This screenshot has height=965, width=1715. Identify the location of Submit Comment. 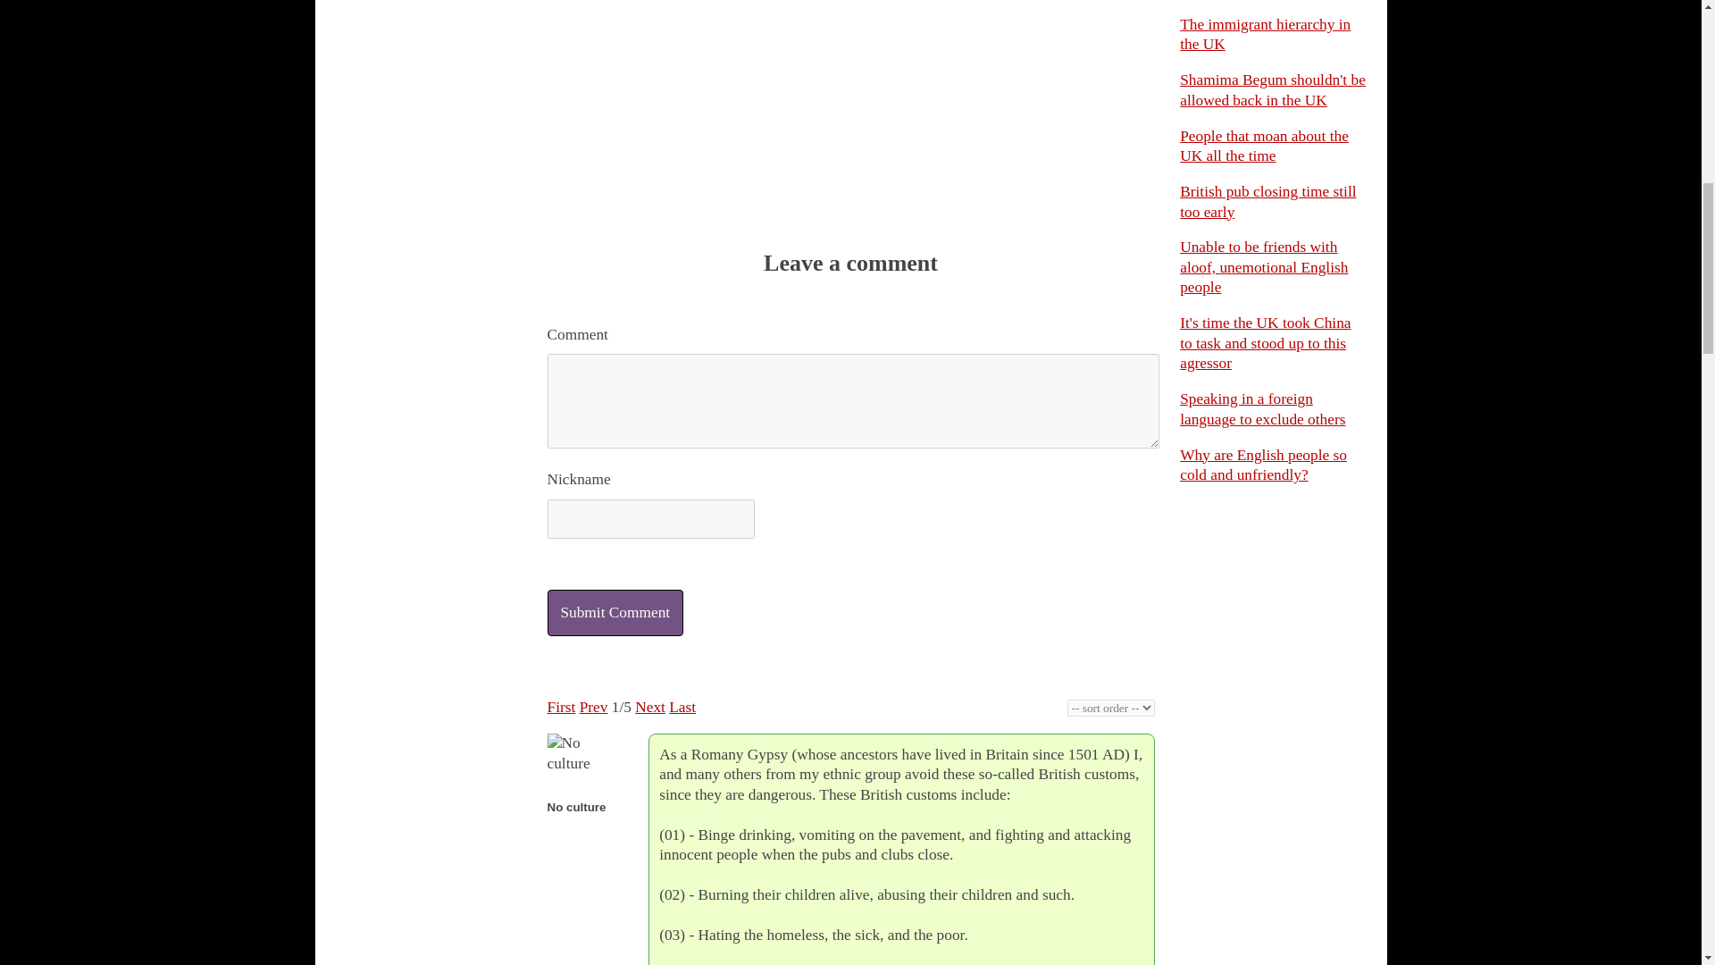
(615, 612).